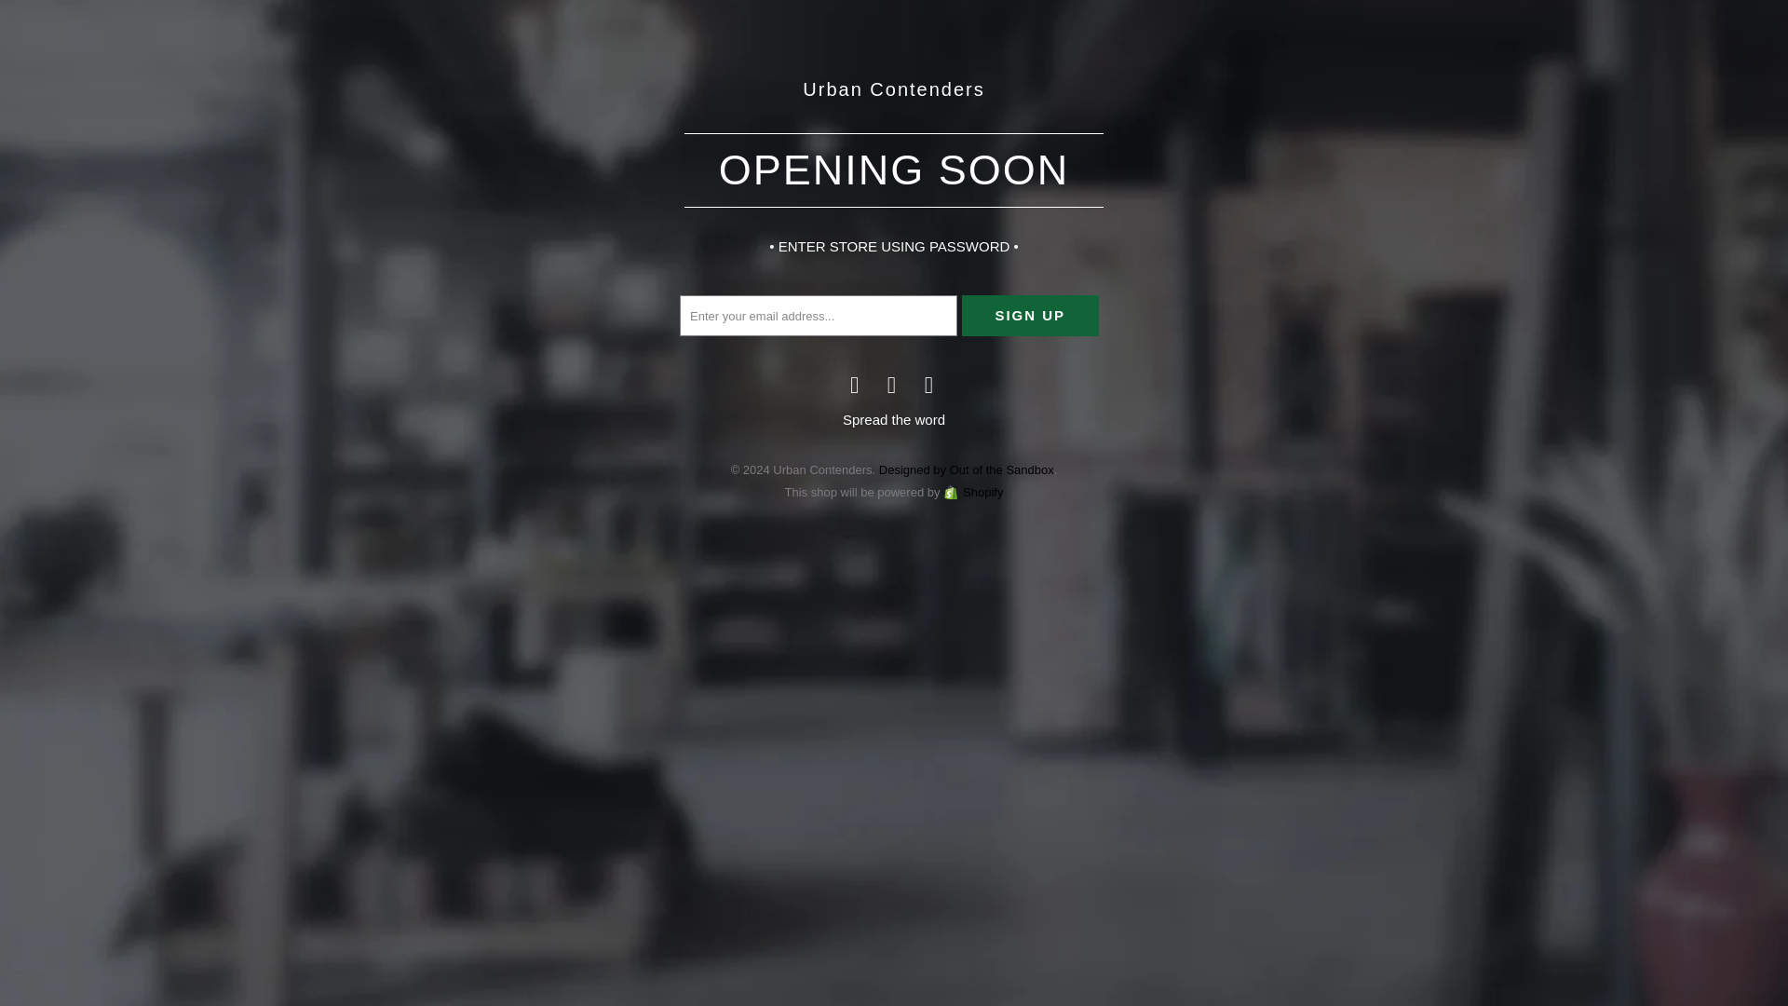 This screenshot has width=1788, height=1006. What do you see at coordinates (892, 384) in the screenshot?
I see `Urban Contenders on Pinterest` at bounding box center [892, 384].